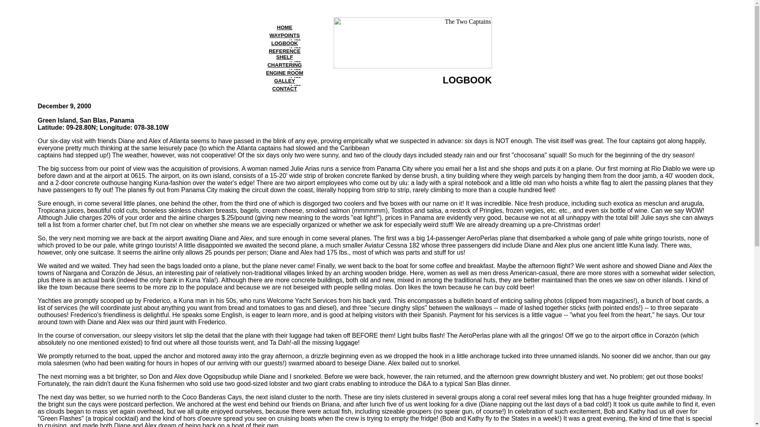 The image size is (760, 427). I want to click on GALLEY, so click(285, 81).